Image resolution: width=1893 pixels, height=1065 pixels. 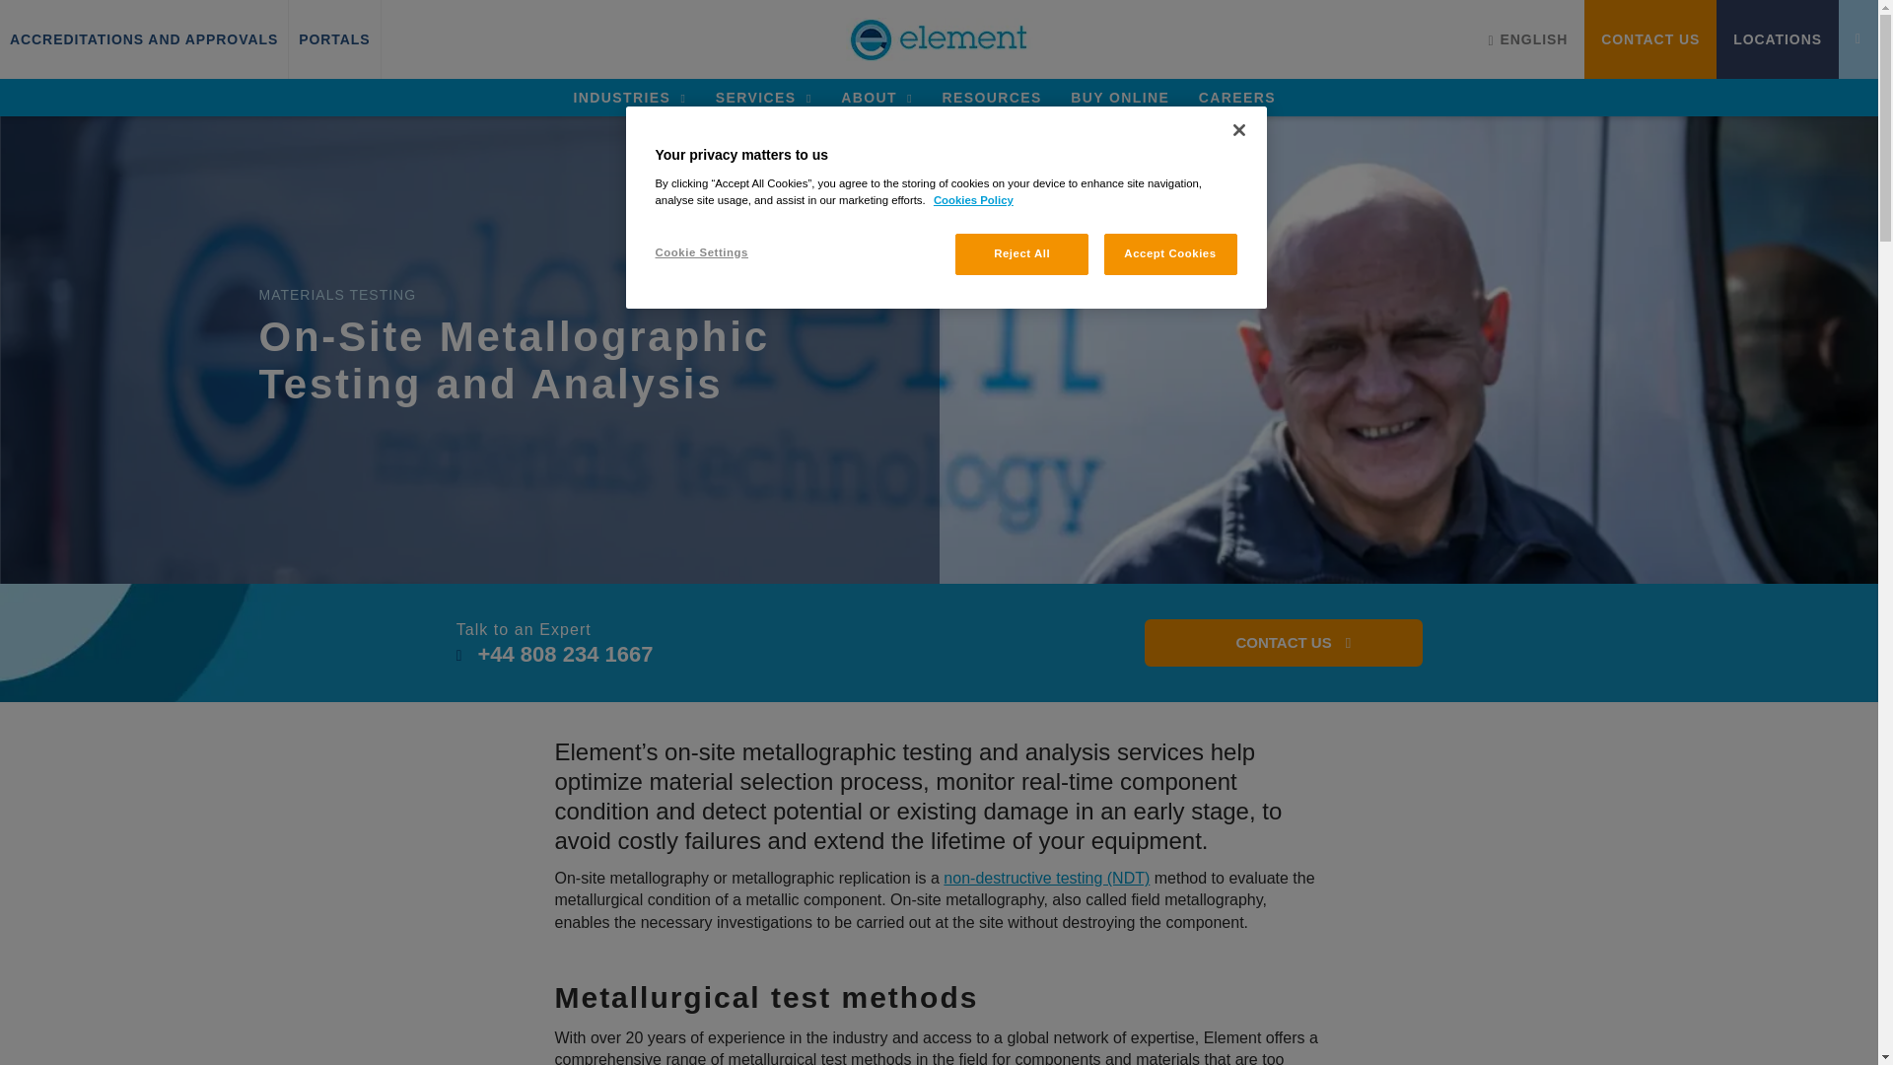 I want to click on BUY ONLINE, so click(x=1120, y=97).